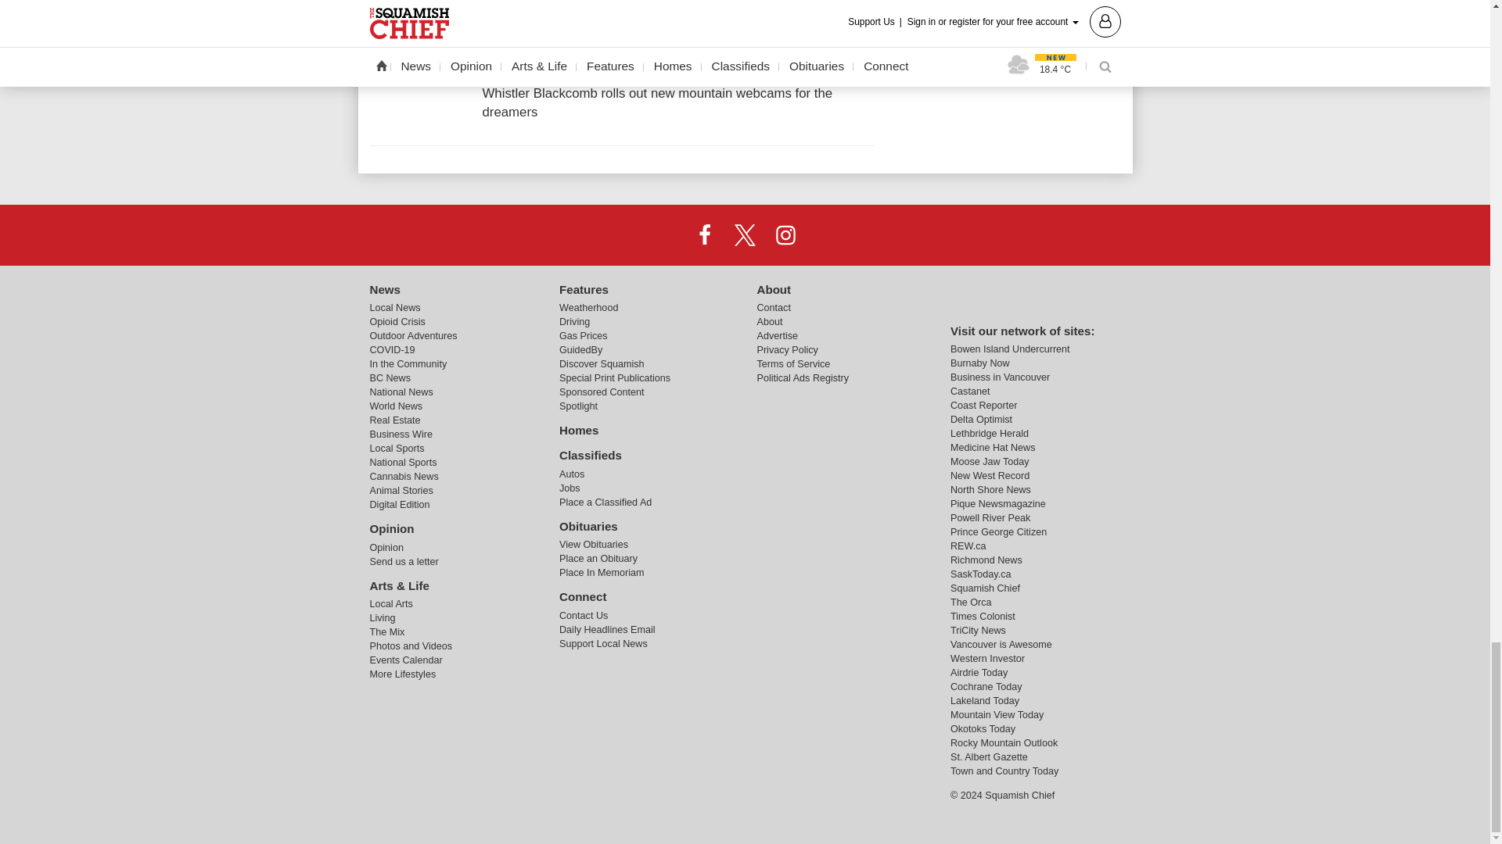  Describe the element at coordinates (705, 234) in the screenshot. I see `Facebook` at that location.